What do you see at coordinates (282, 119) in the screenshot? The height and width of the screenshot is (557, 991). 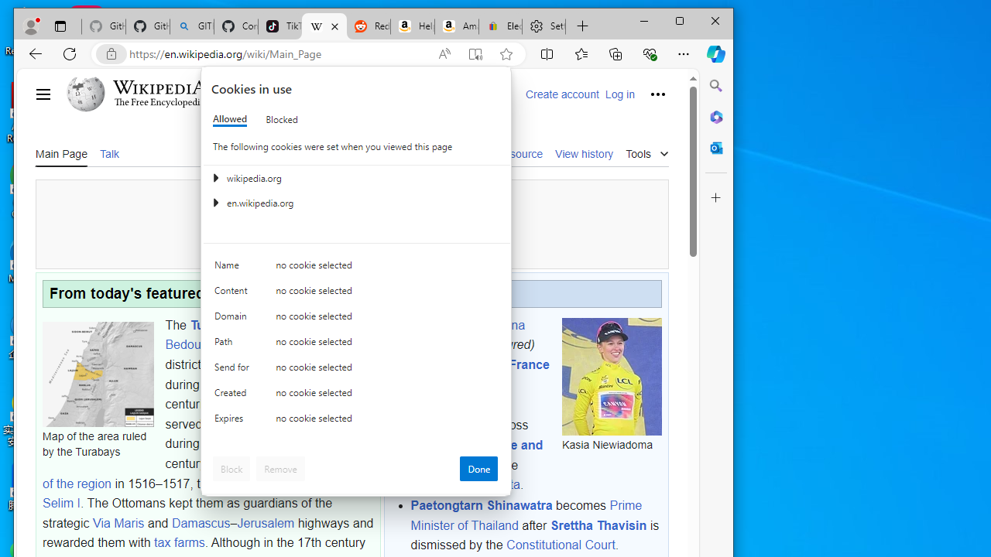 I see `Blocked` at bounding box center [282, 119].